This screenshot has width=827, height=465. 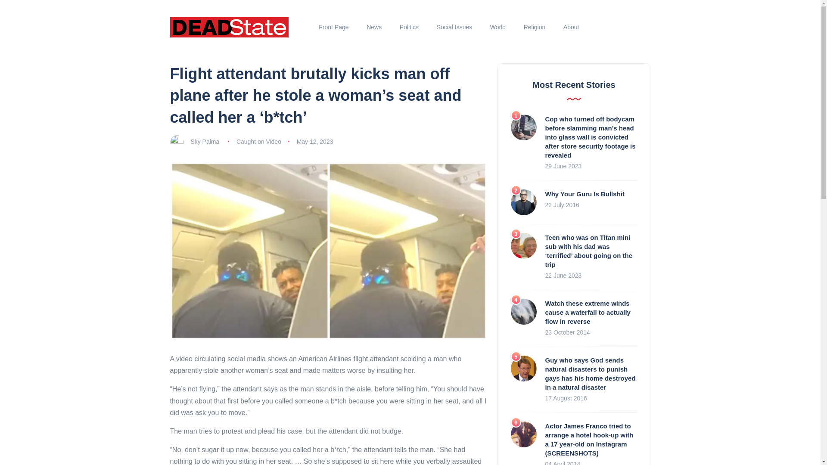 I want to click on Caught on Video, so click(x=258, y=141).